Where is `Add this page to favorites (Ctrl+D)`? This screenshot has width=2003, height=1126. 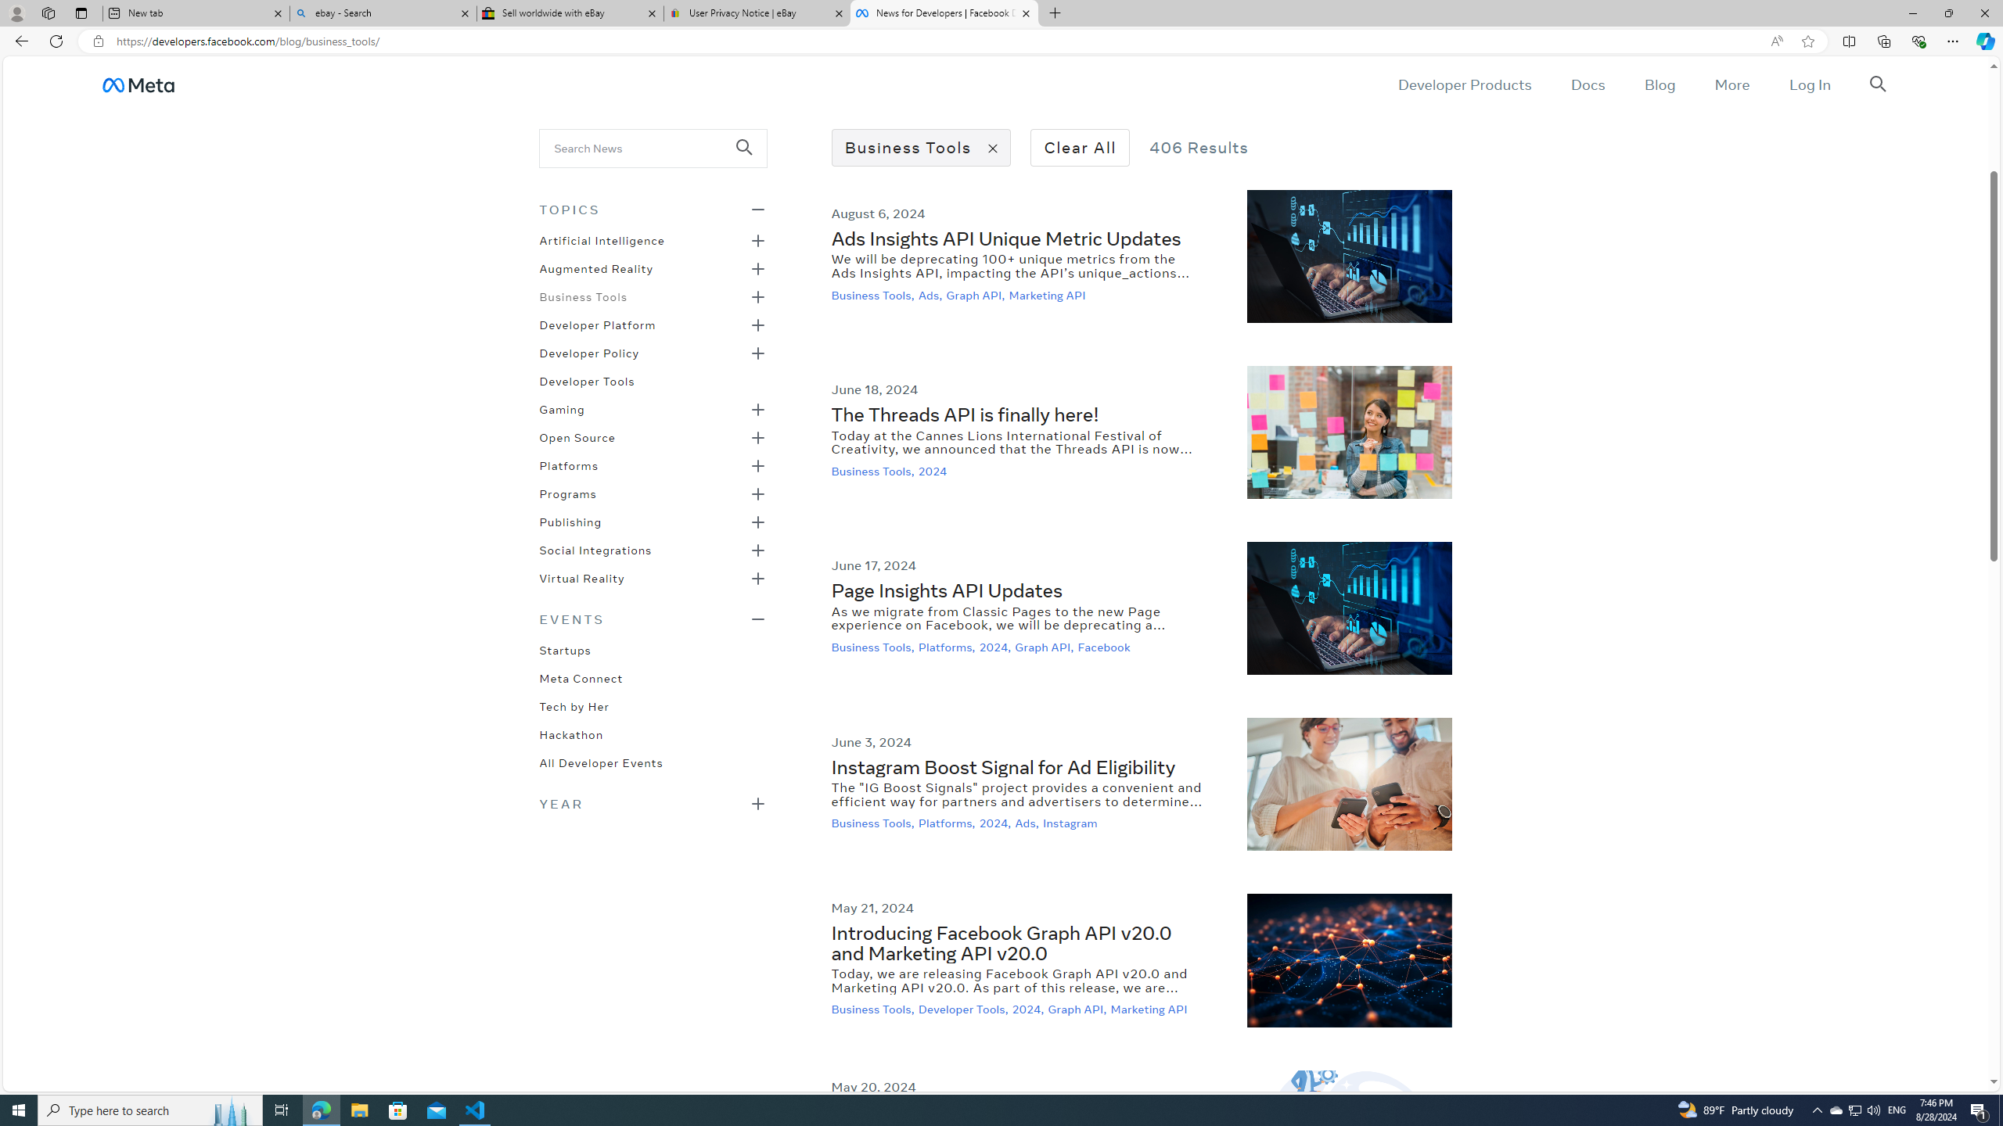 Add this page to favorites (Ctrl+D) is located at coordinates (1809, 41).